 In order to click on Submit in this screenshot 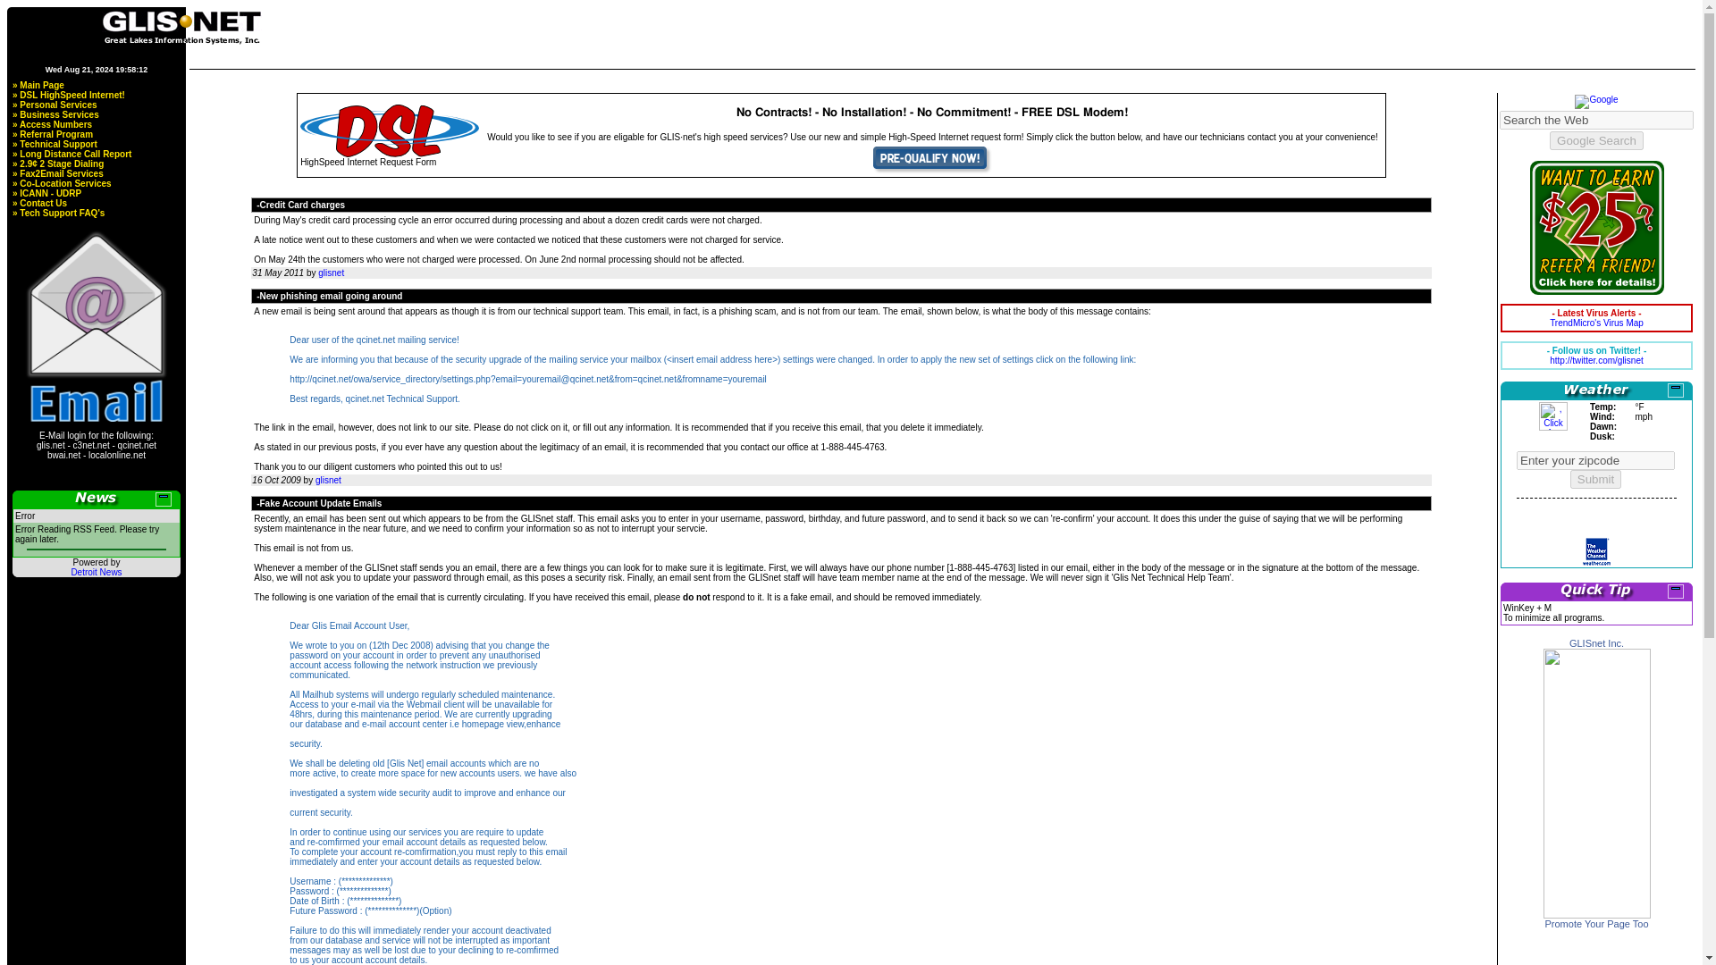, I will do `click(1595, 479)`.